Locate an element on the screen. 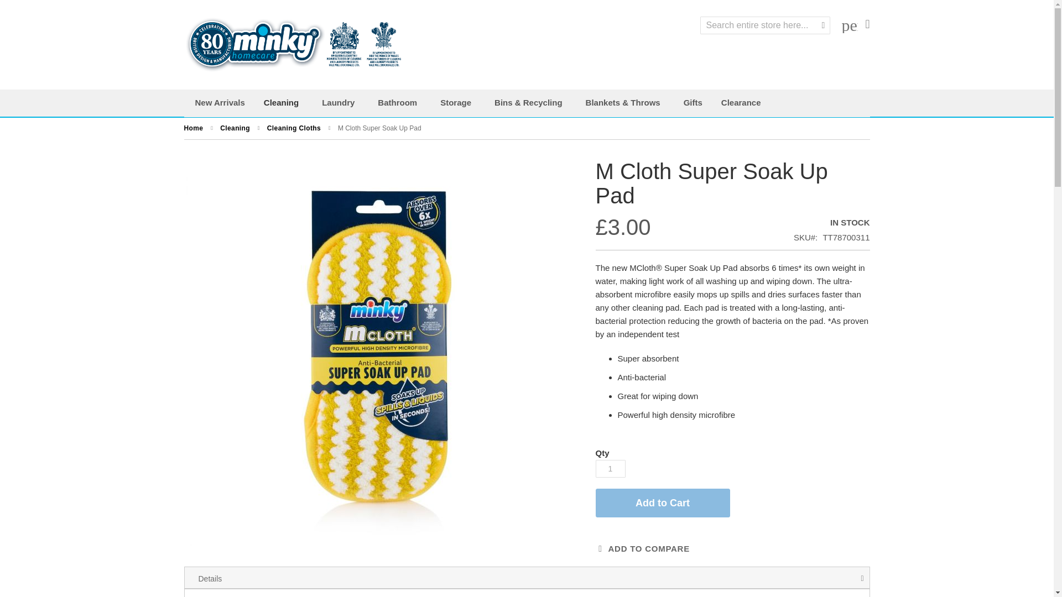  1 is located at coordinates (610, 469).